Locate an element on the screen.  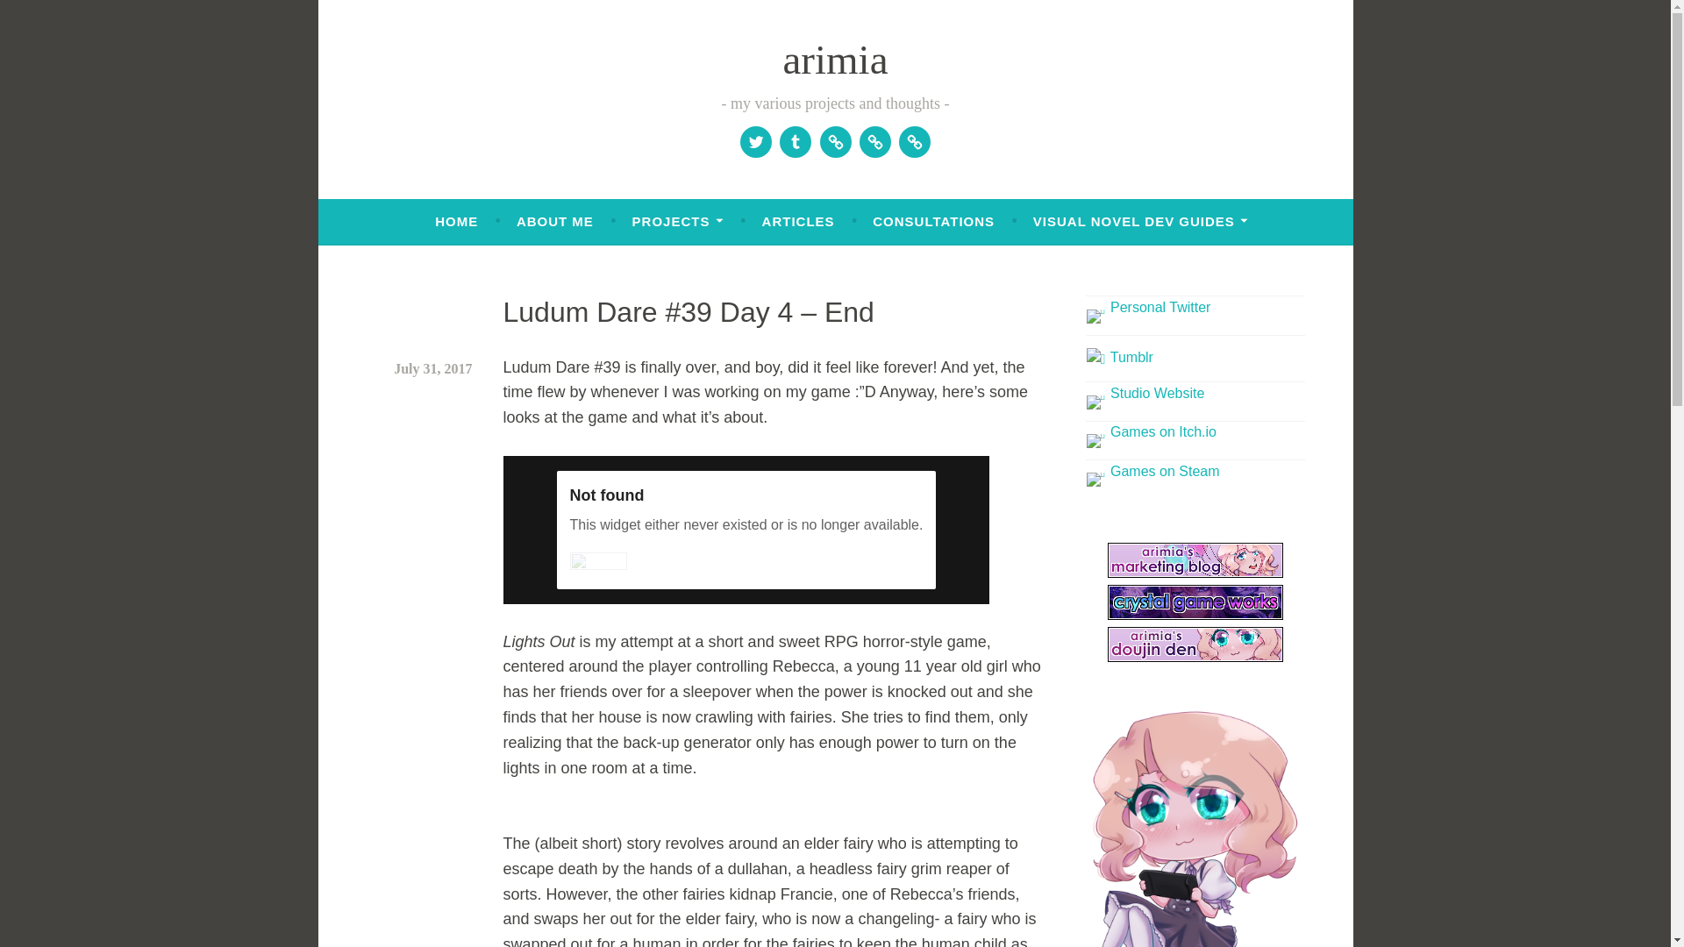
VISUAL NOVEL DEV GUIDES is located at coordinates (1140, 222).